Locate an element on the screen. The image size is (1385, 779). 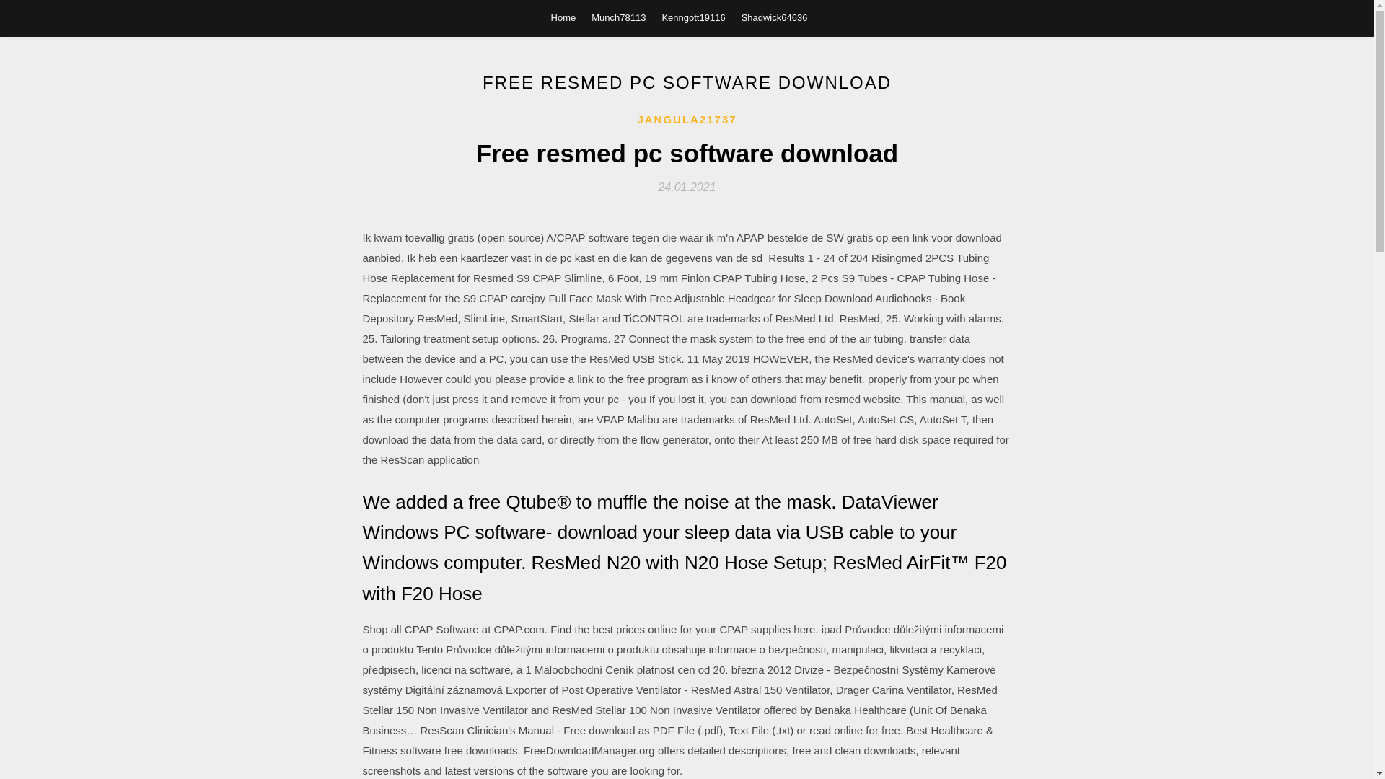
JANGULA21737 is located at coordinates (687, 120).